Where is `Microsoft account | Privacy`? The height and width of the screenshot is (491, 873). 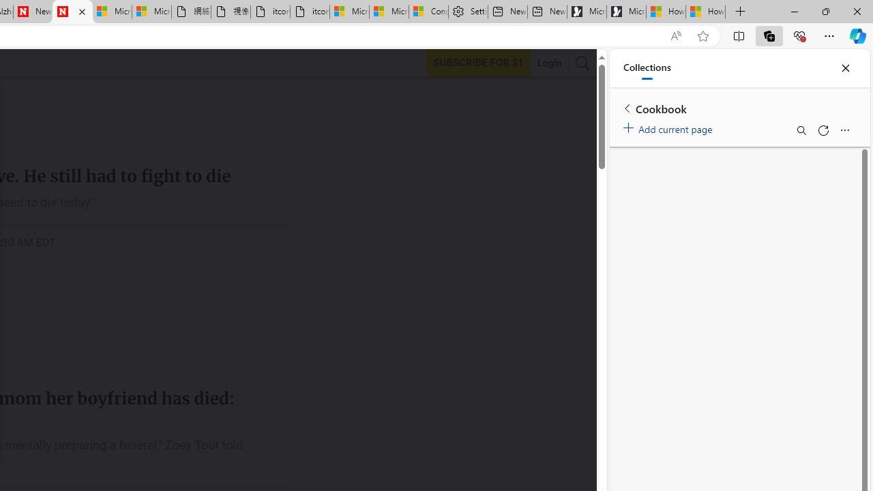
Microsoft account | Privacy is located at coordinates (389, 12).